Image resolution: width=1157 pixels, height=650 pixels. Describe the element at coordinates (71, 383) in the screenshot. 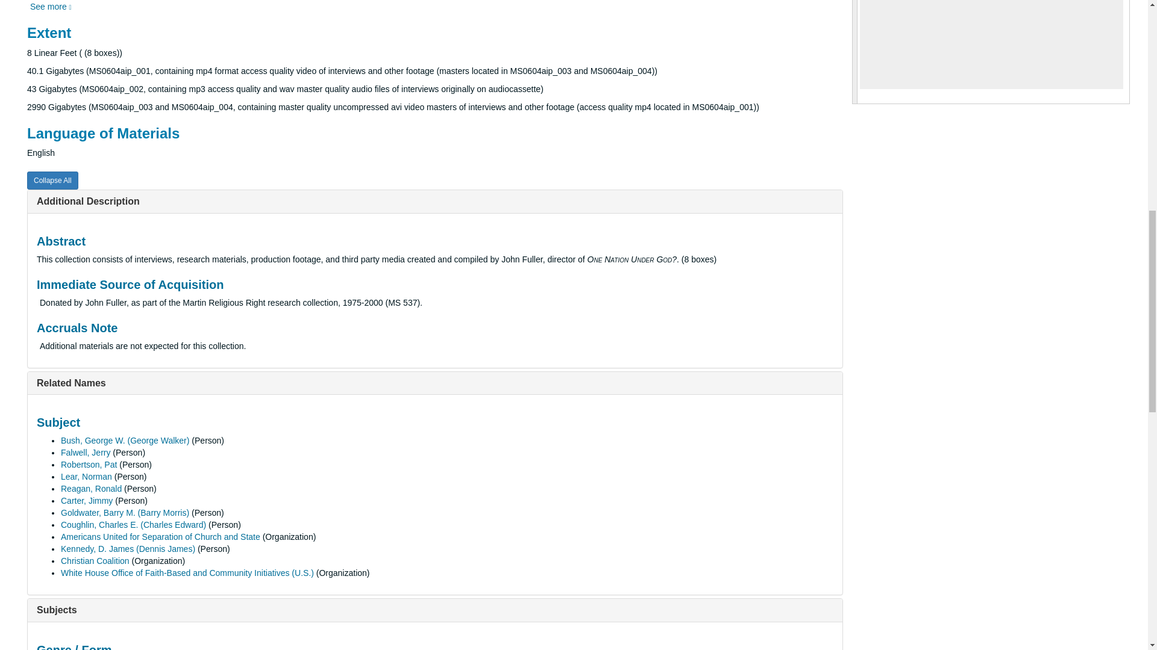

I see `Related Names` at that location.